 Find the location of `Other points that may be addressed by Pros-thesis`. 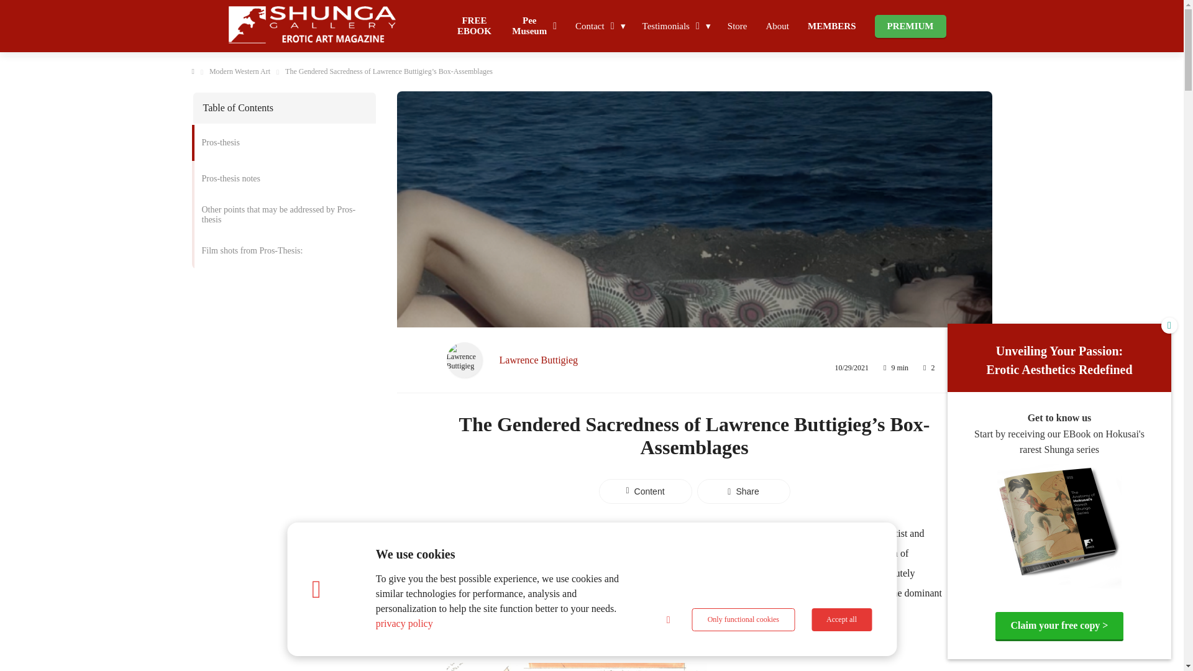

Other points that may be addressed by Pros-thesis is located at coordinates (283, 215).